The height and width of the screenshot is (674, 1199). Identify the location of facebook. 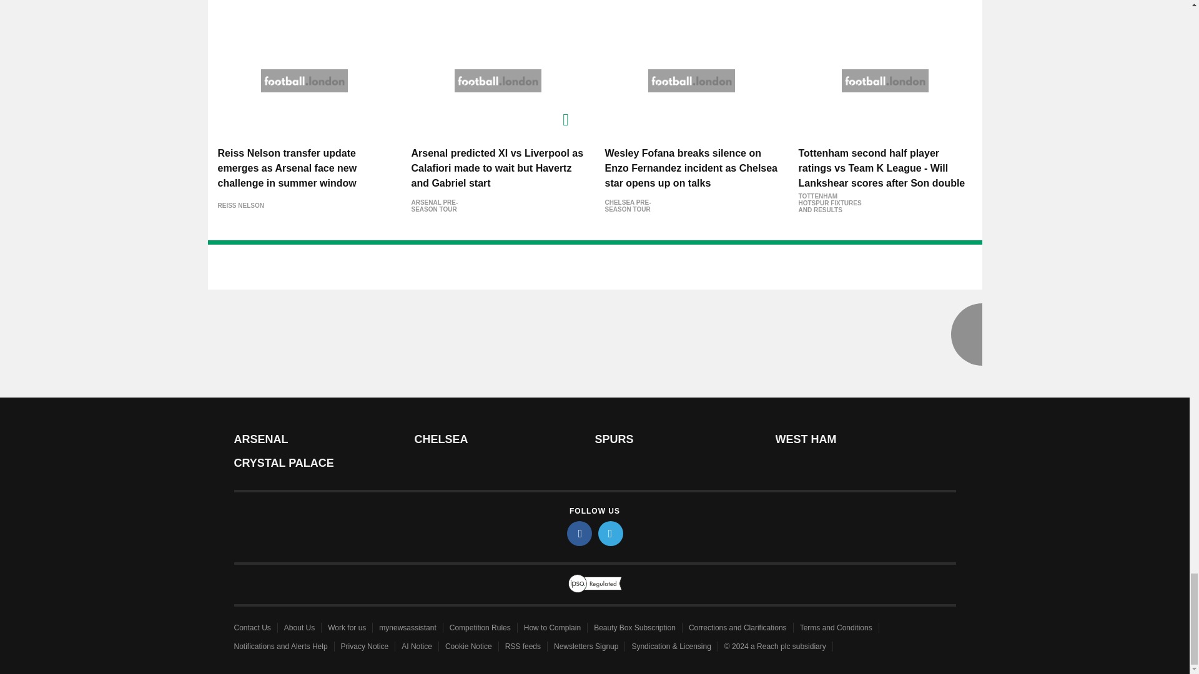
(580, 533).